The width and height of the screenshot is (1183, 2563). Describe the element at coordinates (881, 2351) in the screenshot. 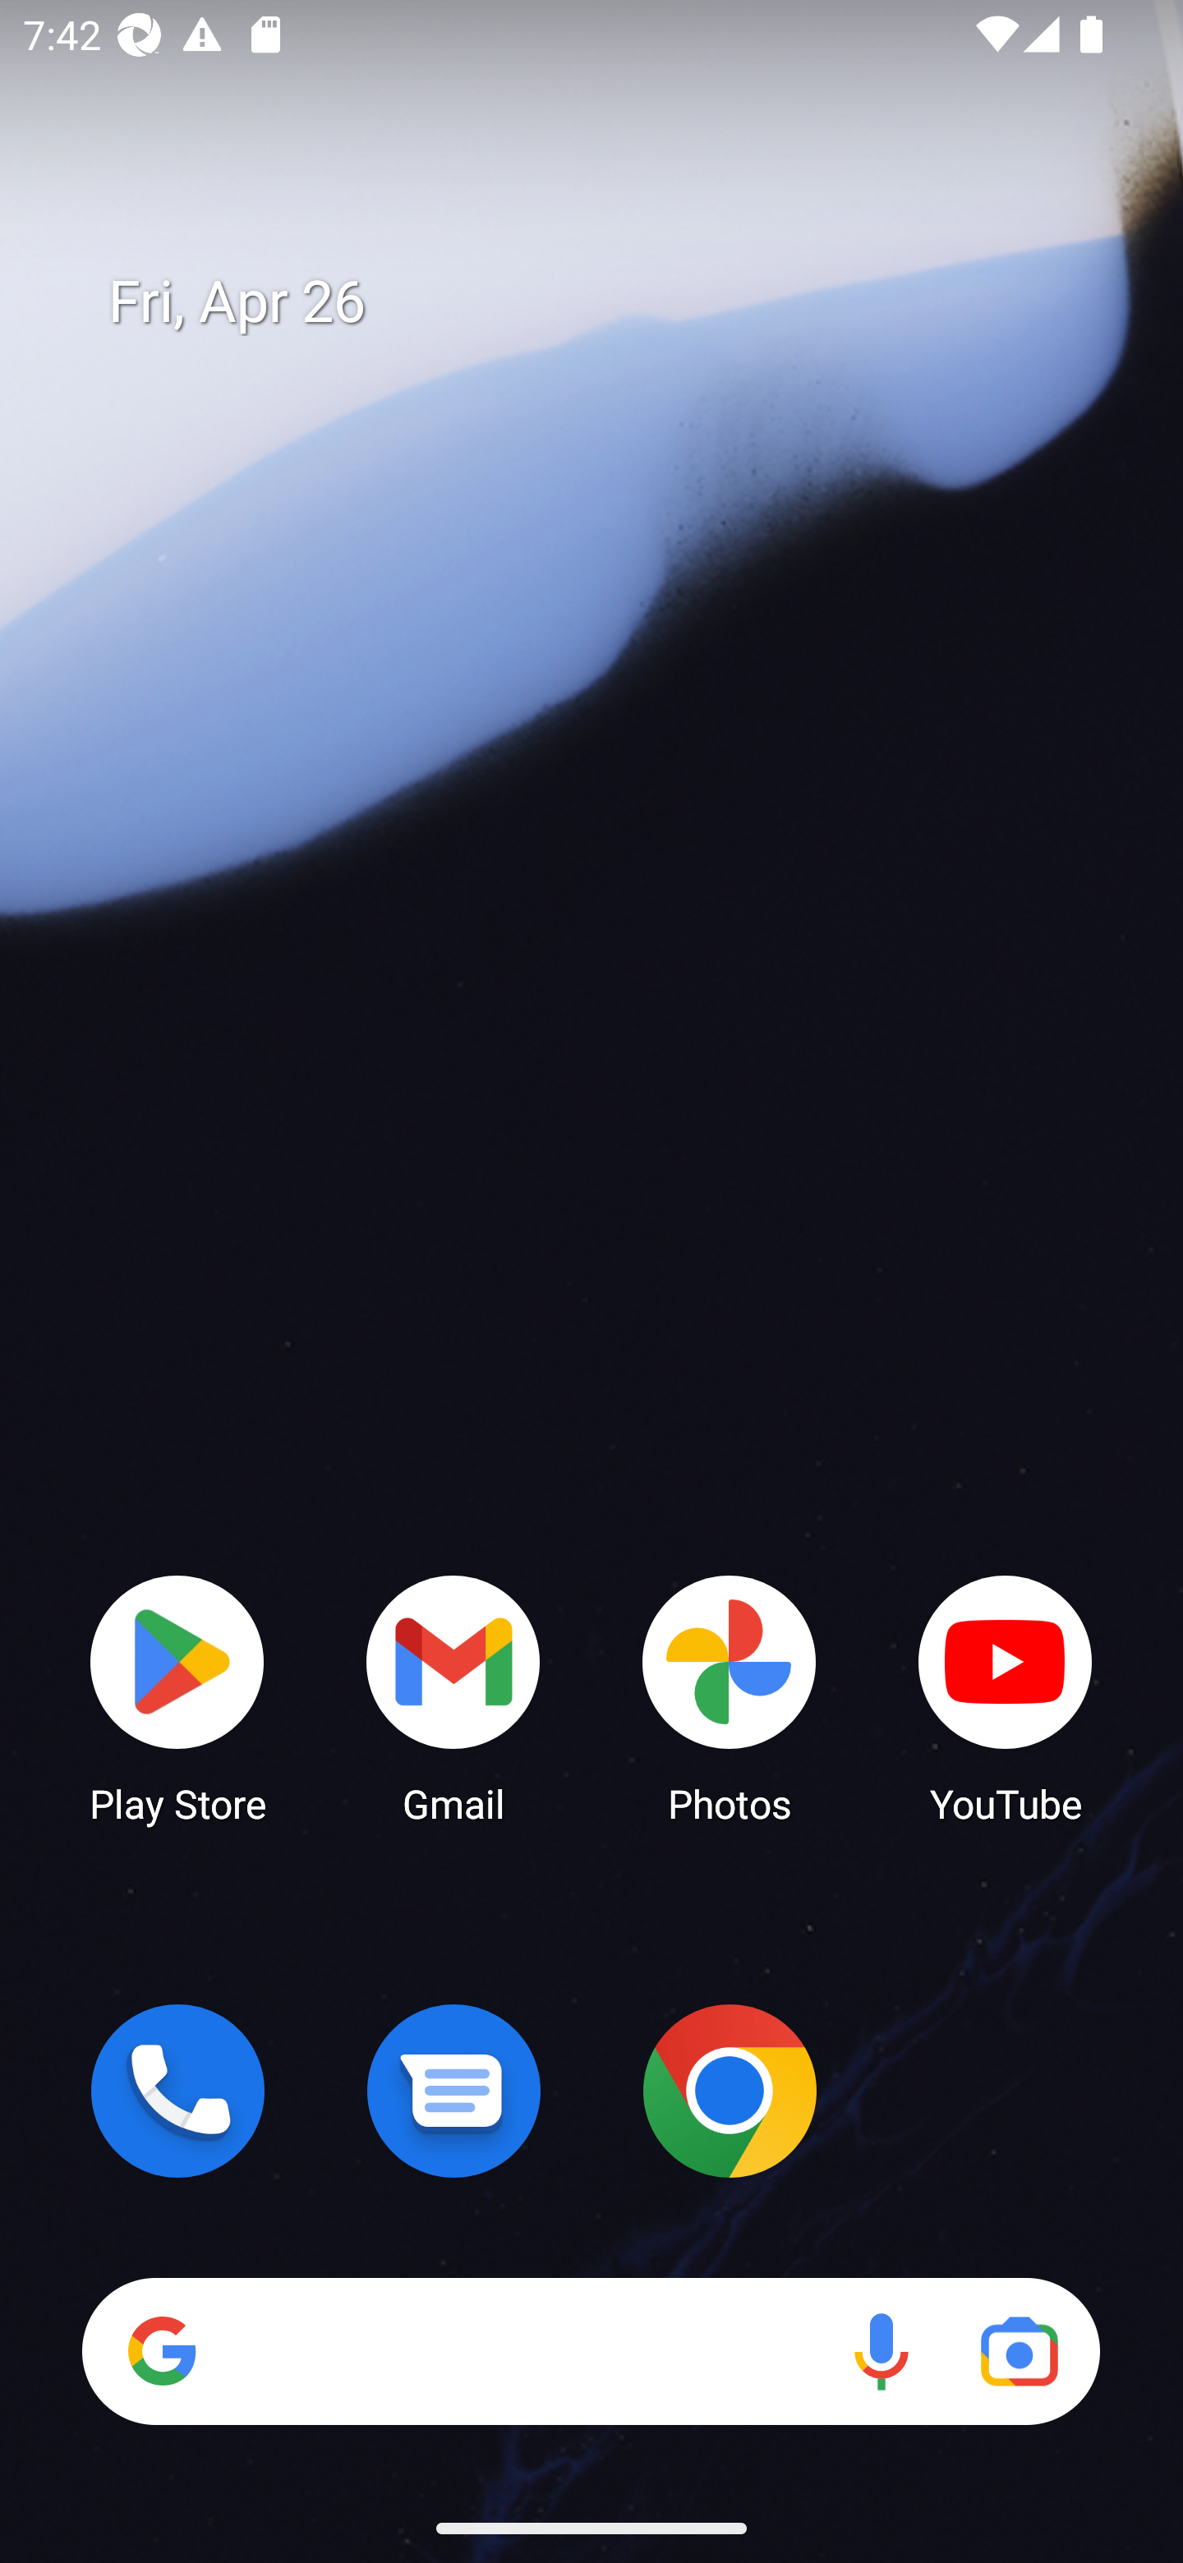

I see `Voice search` at that location.